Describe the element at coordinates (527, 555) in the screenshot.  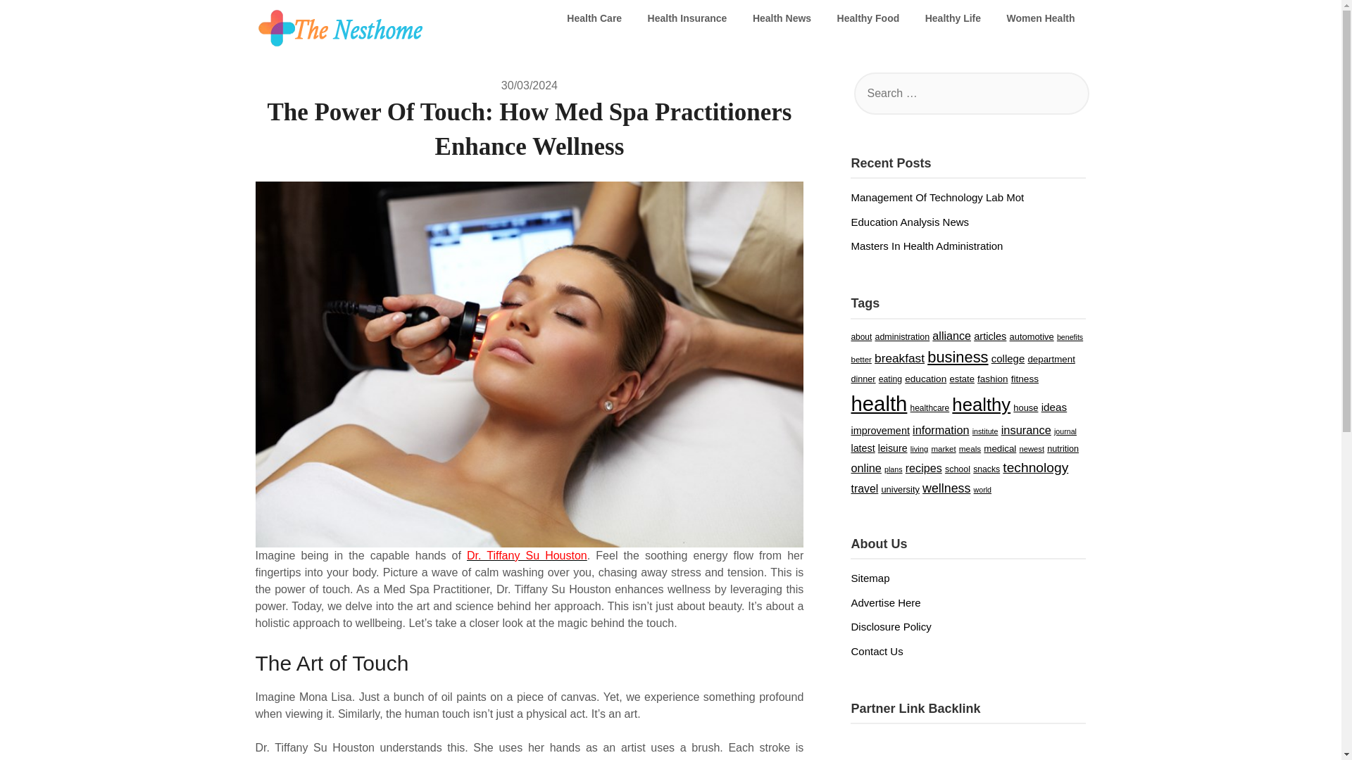
I see `Dr. Tiffany Su Houston` at that location.